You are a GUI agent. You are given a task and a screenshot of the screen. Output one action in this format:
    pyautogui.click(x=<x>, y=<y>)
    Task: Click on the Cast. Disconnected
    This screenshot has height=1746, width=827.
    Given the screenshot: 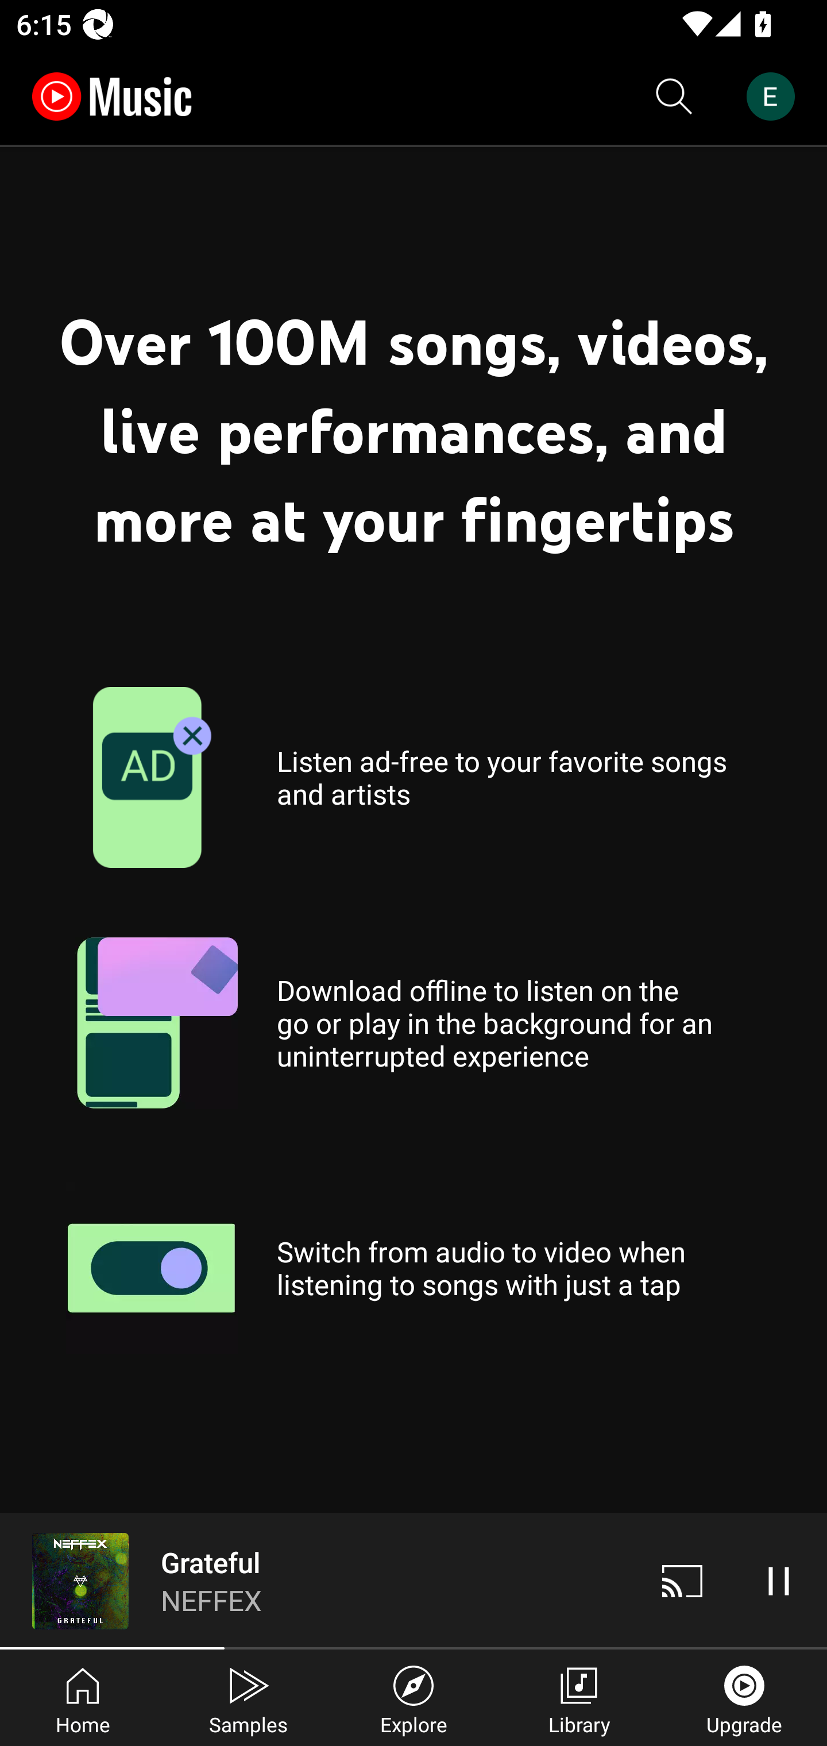 What is the action you would take?
    pyautogui.click(x=682, y=1581)
    